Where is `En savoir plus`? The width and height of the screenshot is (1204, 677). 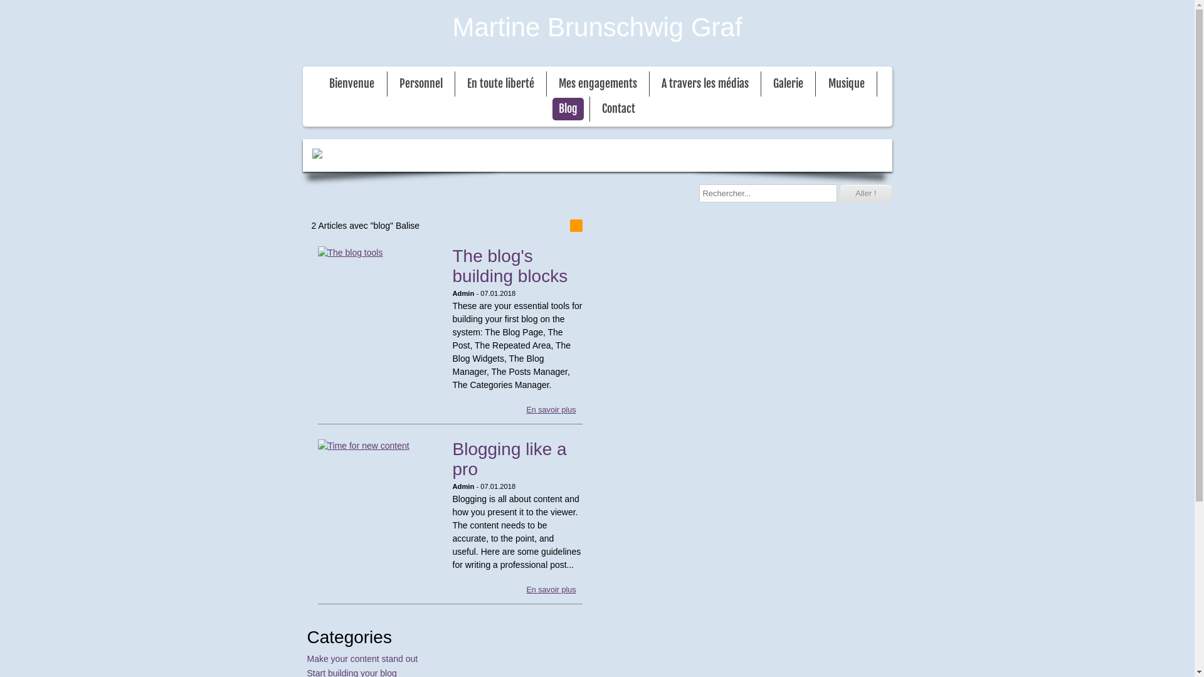
En savoir plus is located at coordinates (551, 410).